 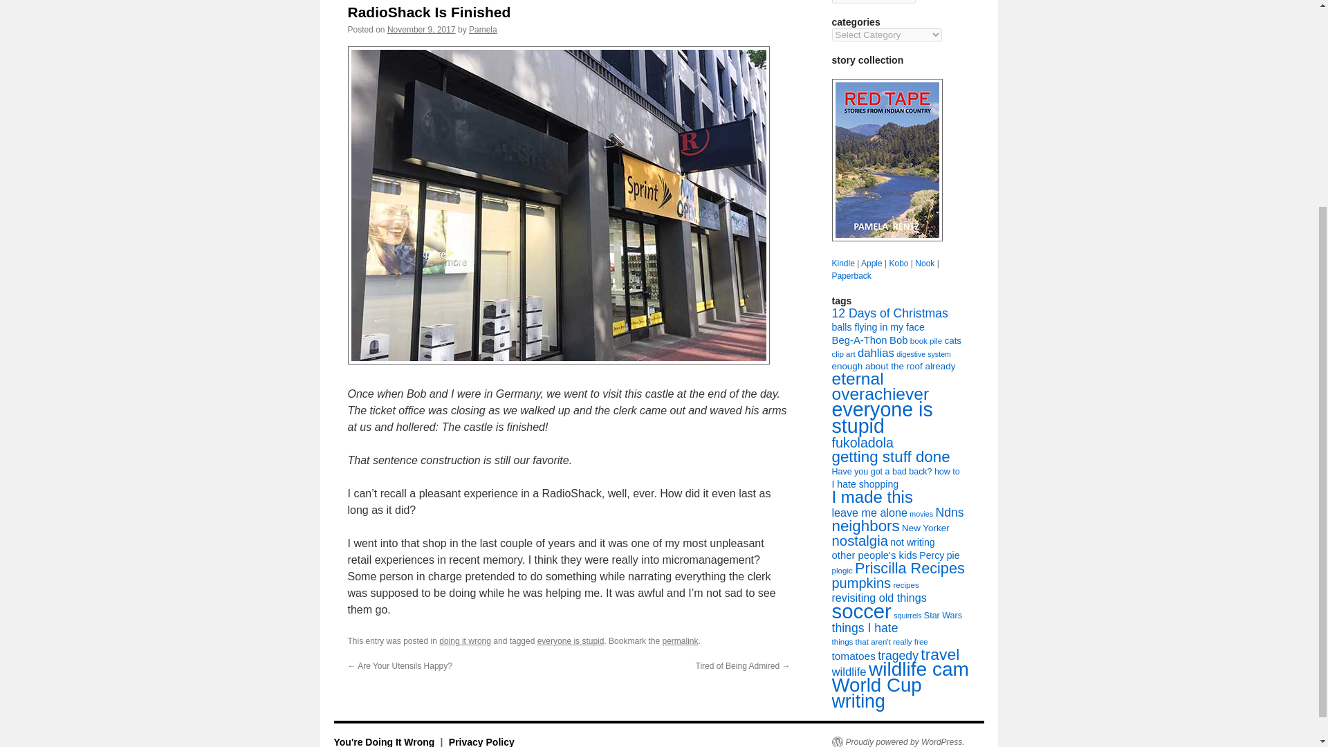 I want to click on Beg-A-Thon, so click(x=859, y=340).